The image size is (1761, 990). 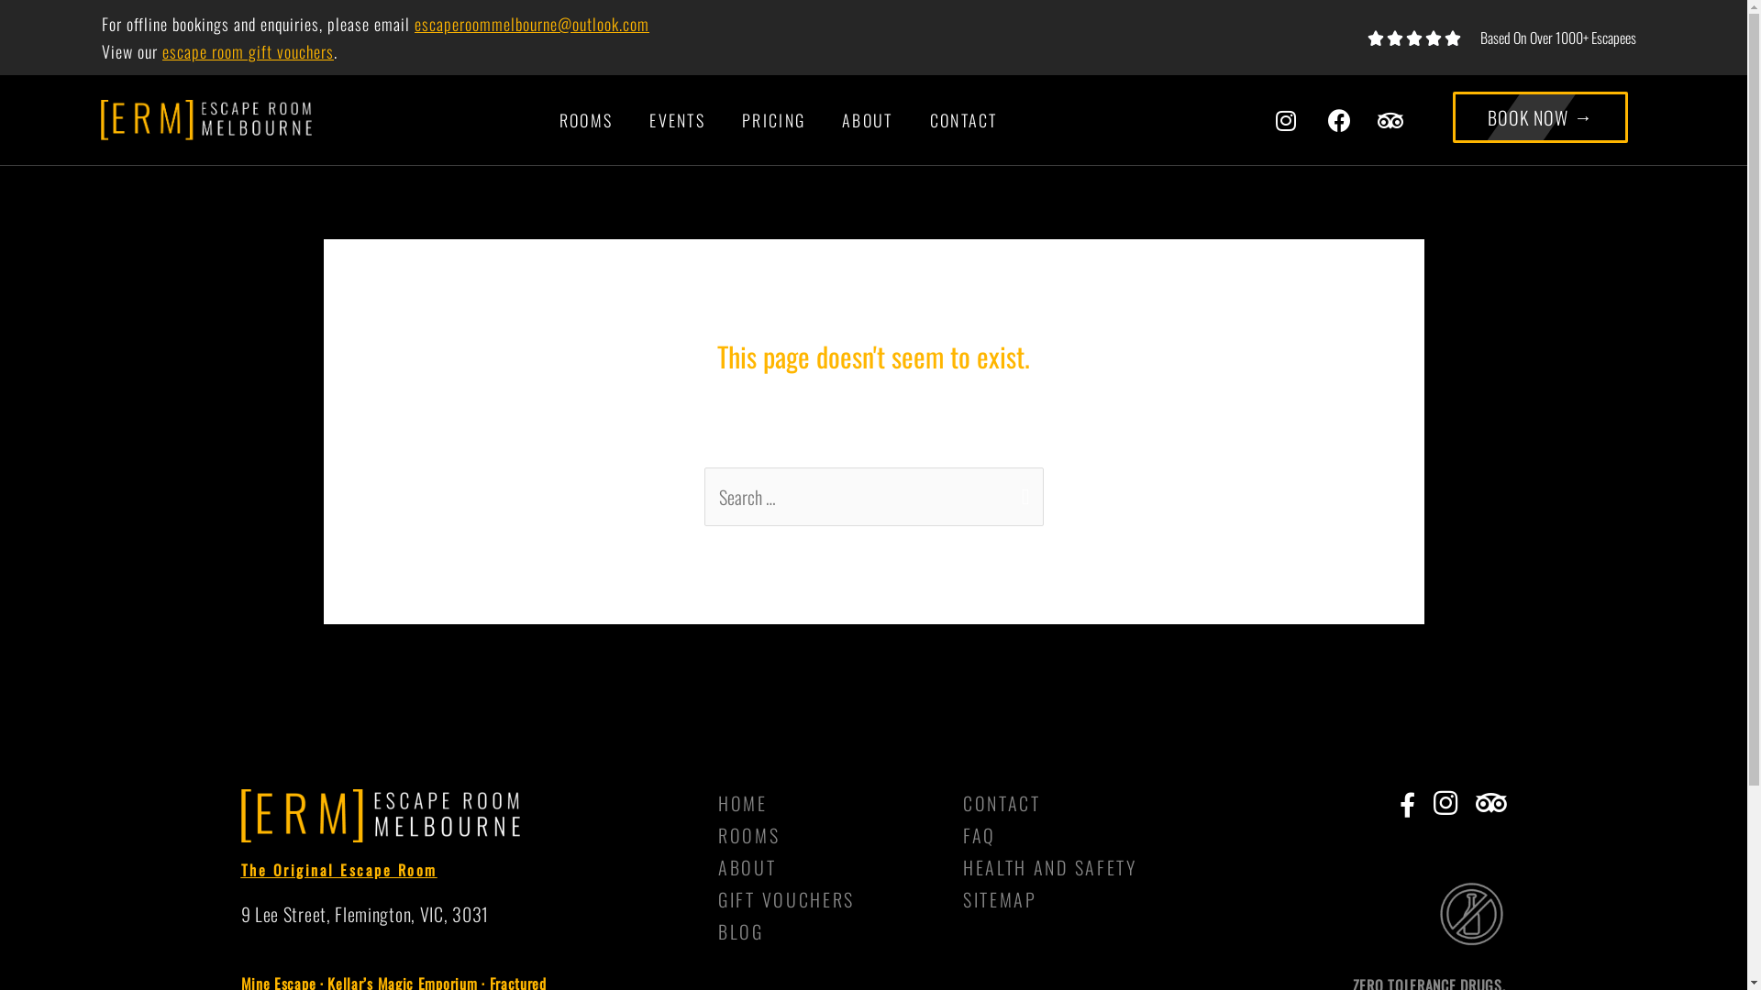 What do you see at coordinates (1080, 803) in the screenshot?
I see `CONTACT` at bounding box center [1080, 803].